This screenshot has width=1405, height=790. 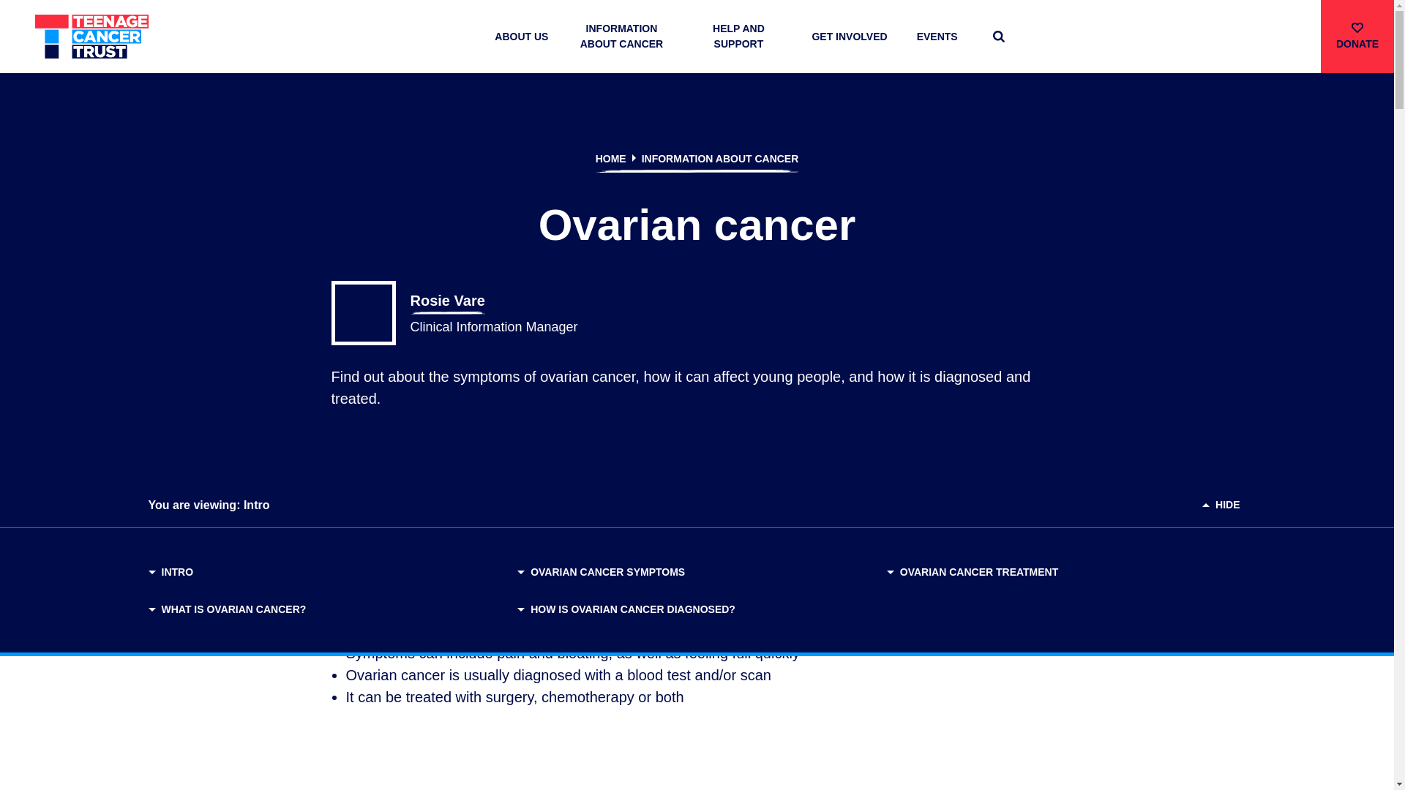 What do you see at coordinates (521, 37) in the screenshot?
I see `ABOUT US` at bounding box center [521, 37].